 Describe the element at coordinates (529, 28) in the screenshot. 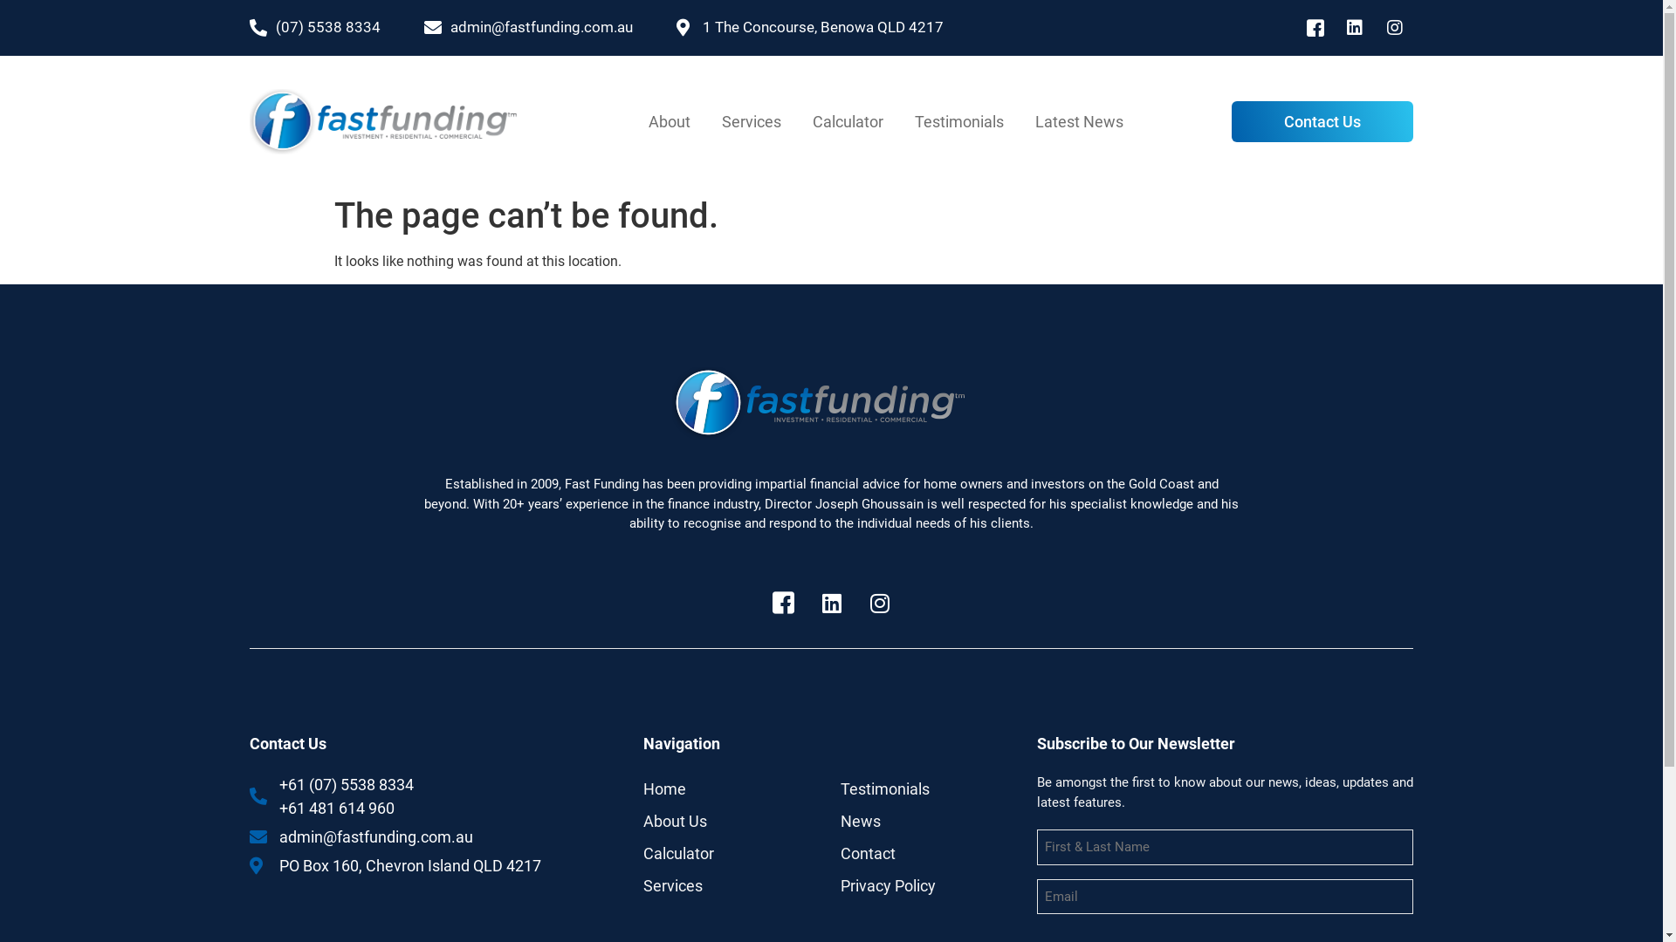

I see `admin@fastfunding.com.au` at that location.